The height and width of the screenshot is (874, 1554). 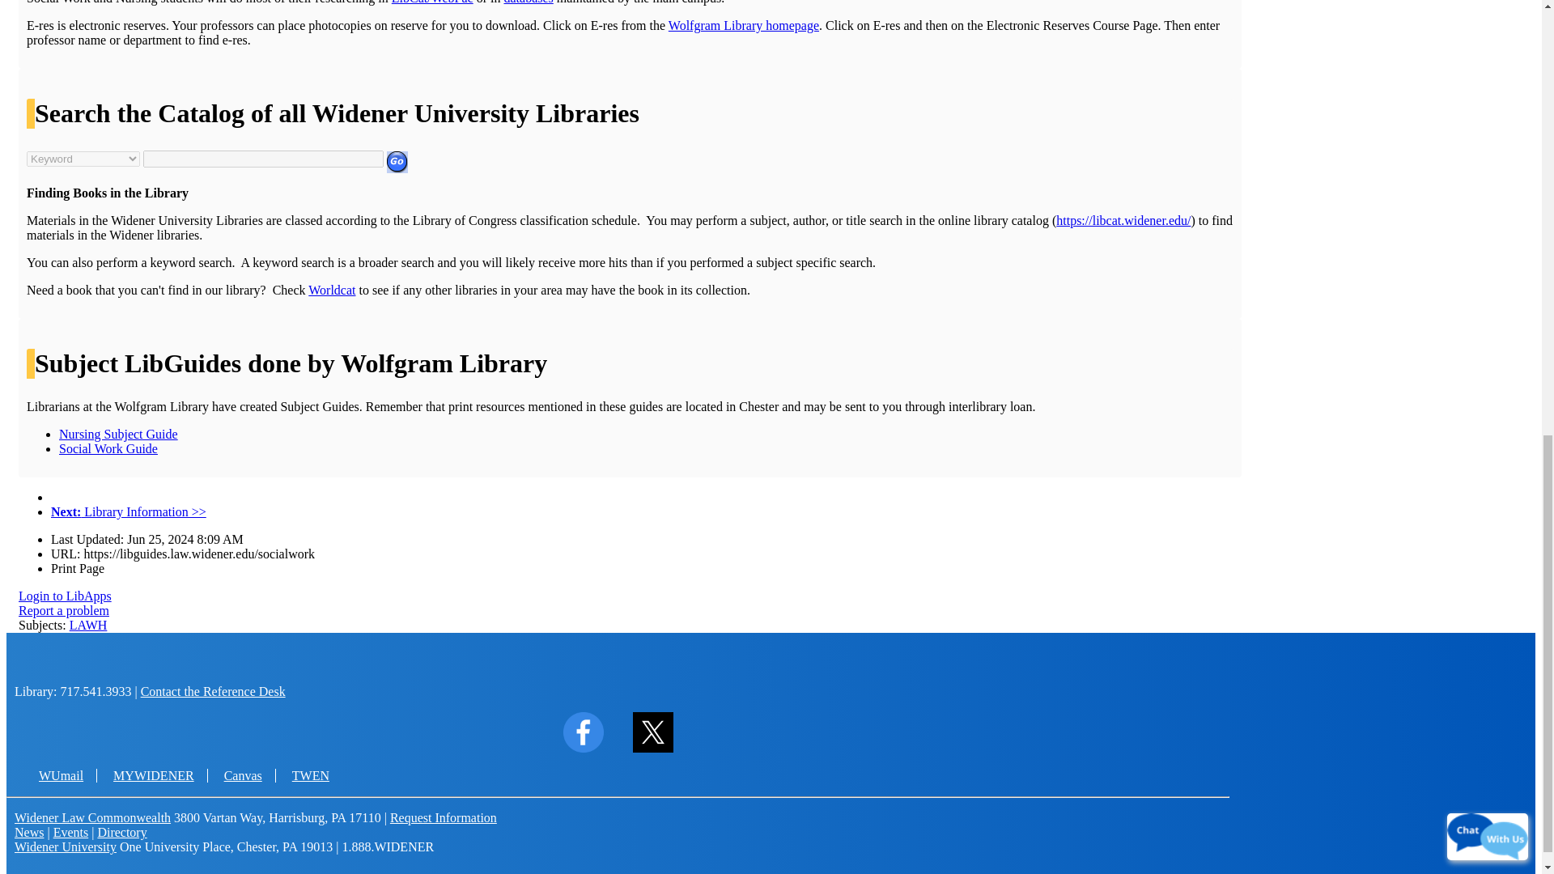 What do you see at coordinates (118, 434) in the screenshot?
I see `Nursing Subject Guide` at bounding box center [118, 434].